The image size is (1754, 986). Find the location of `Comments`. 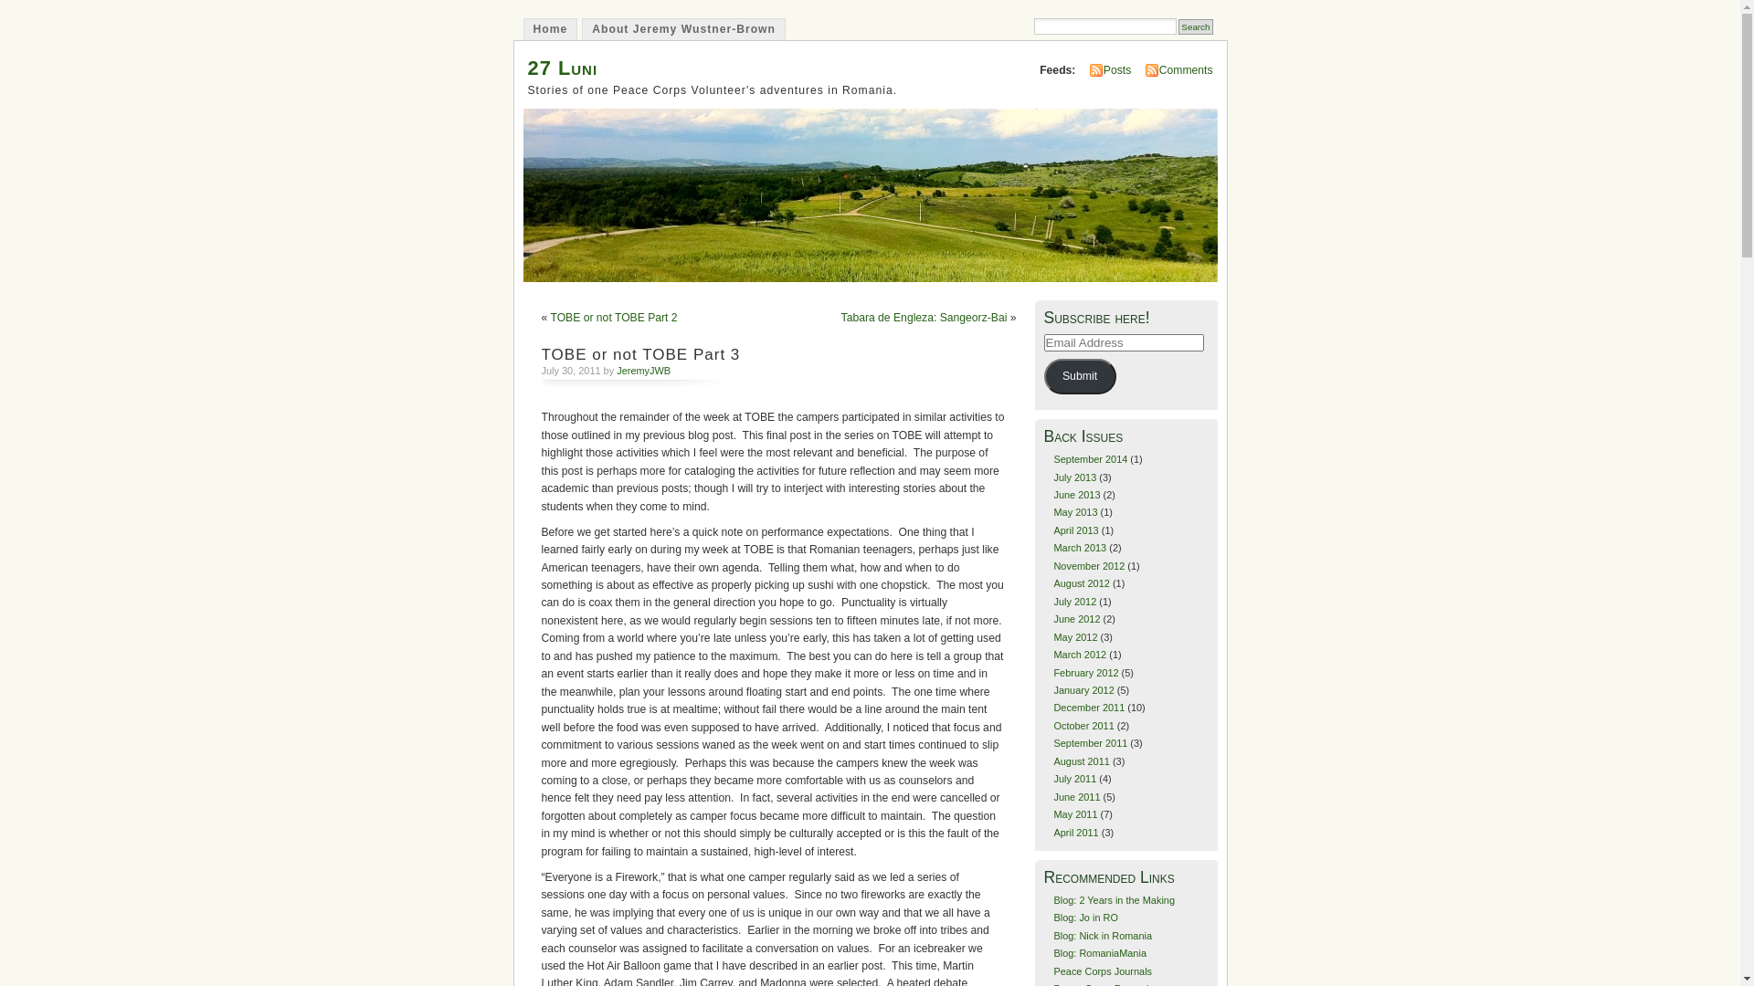

Comments is located at coordinates (1186, 70).